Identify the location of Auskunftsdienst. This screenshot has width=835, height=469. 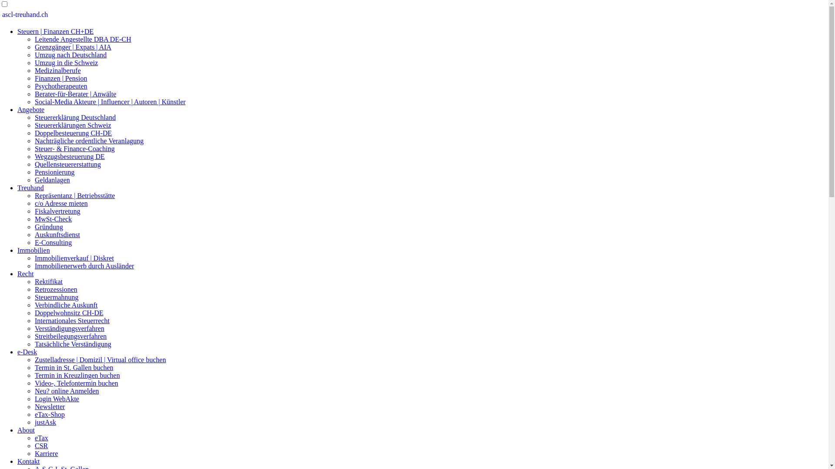
(57, 234).